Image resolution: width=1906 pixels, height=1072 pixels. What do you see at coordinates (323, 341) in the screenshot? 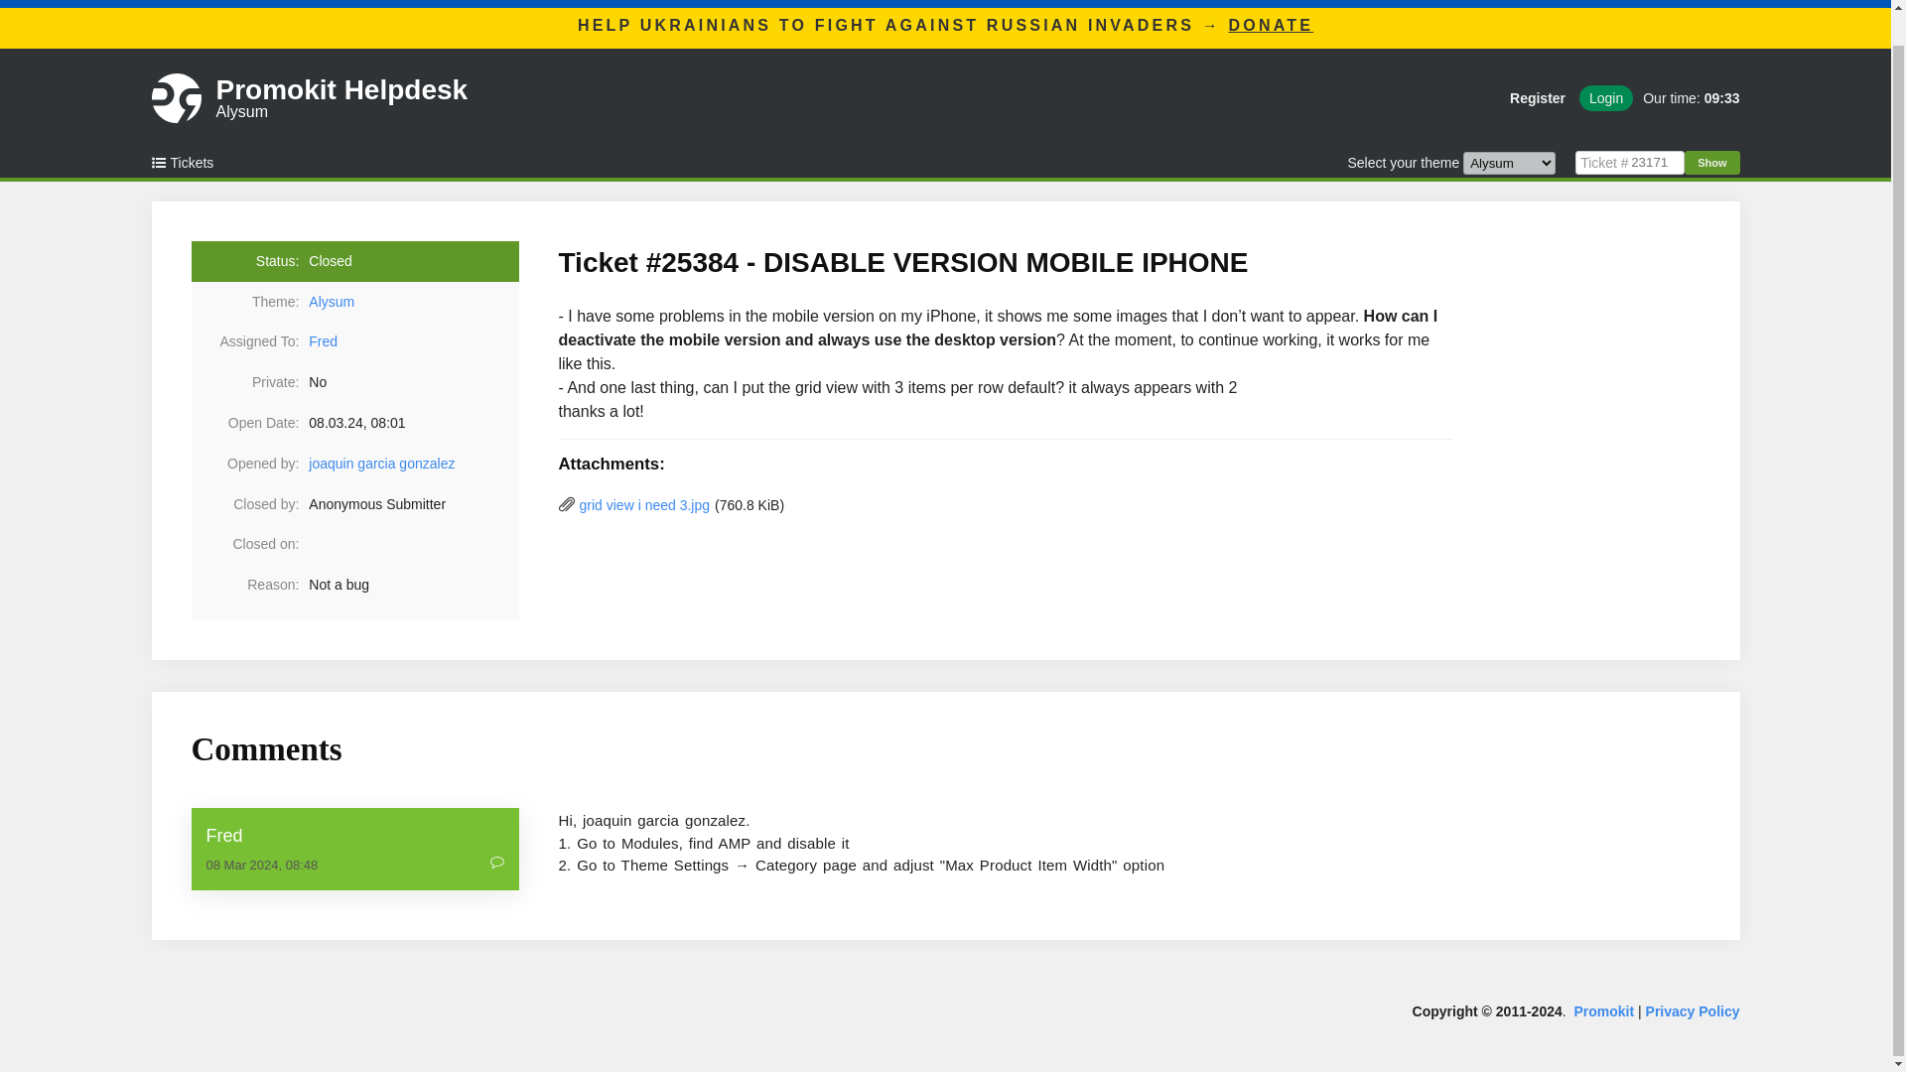
I see `fred` at bounding box center [323, 341].